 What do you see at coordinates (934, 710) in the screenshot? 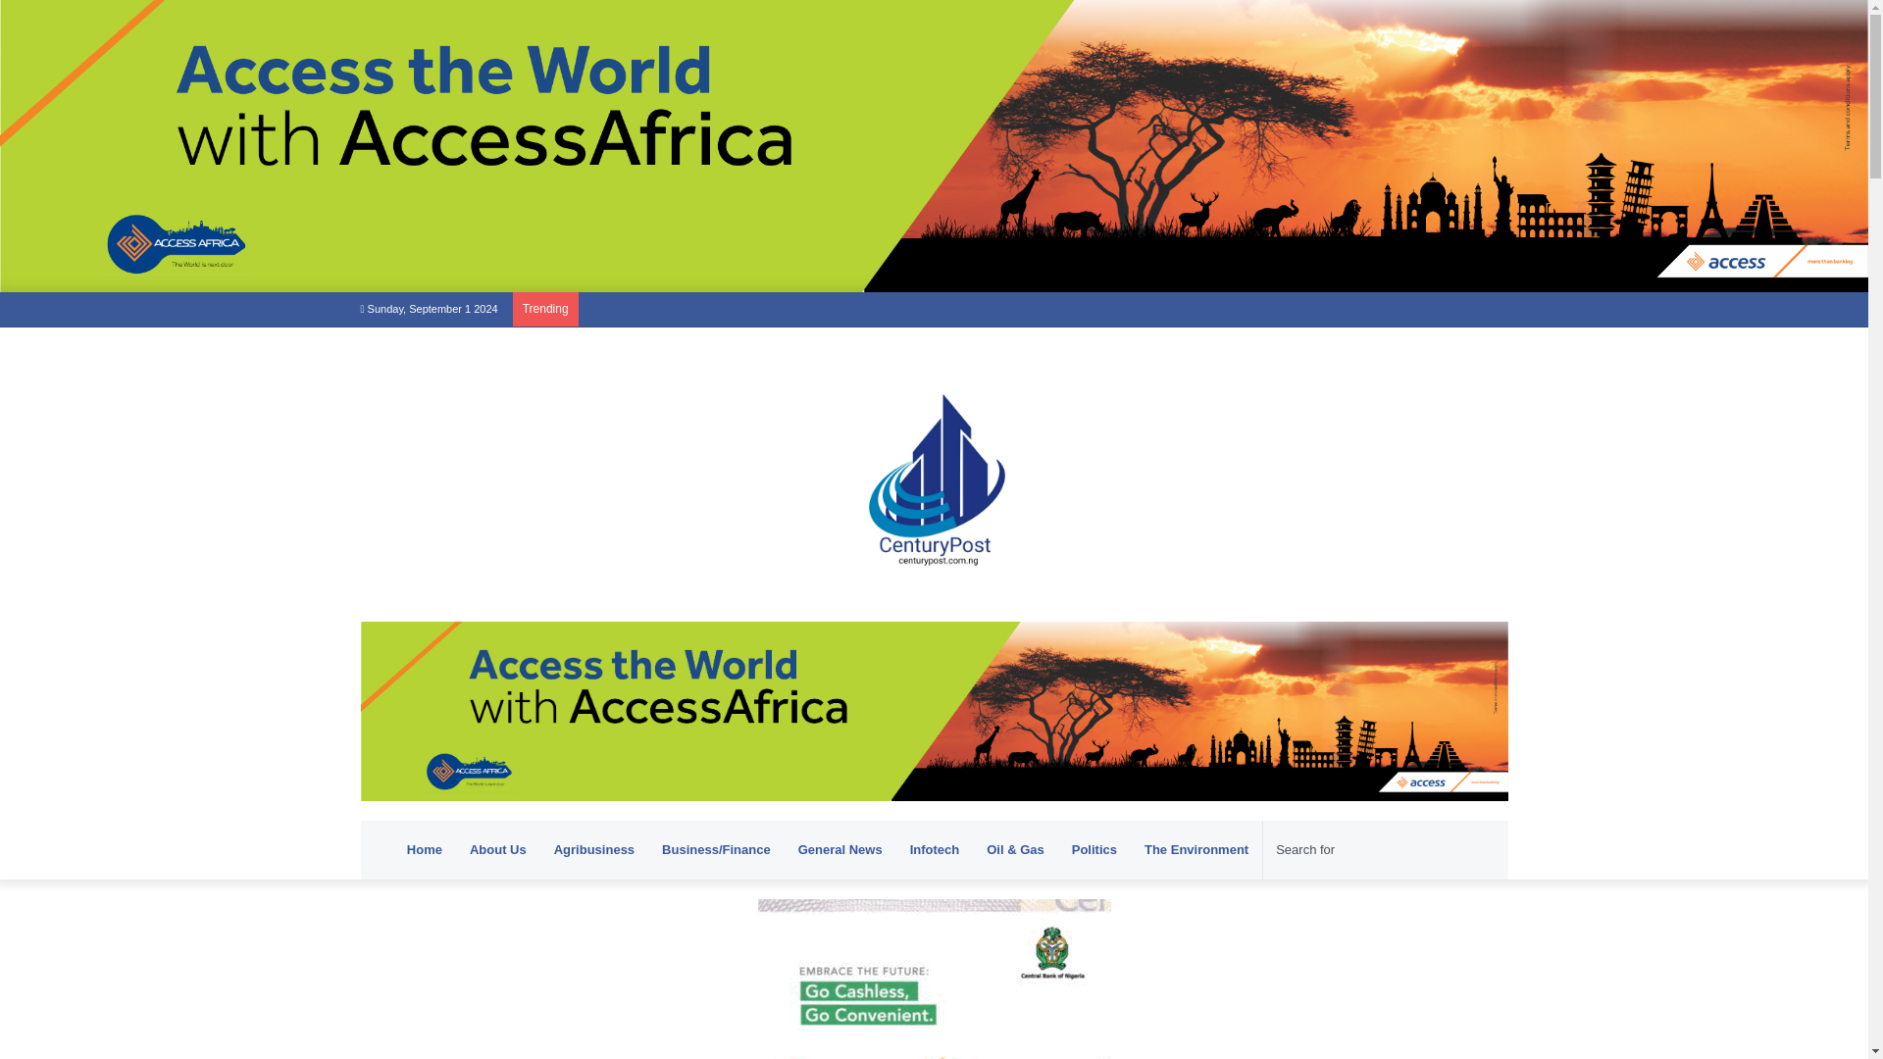
I see `Accessbank Ad` at bounding box center [934, 710].